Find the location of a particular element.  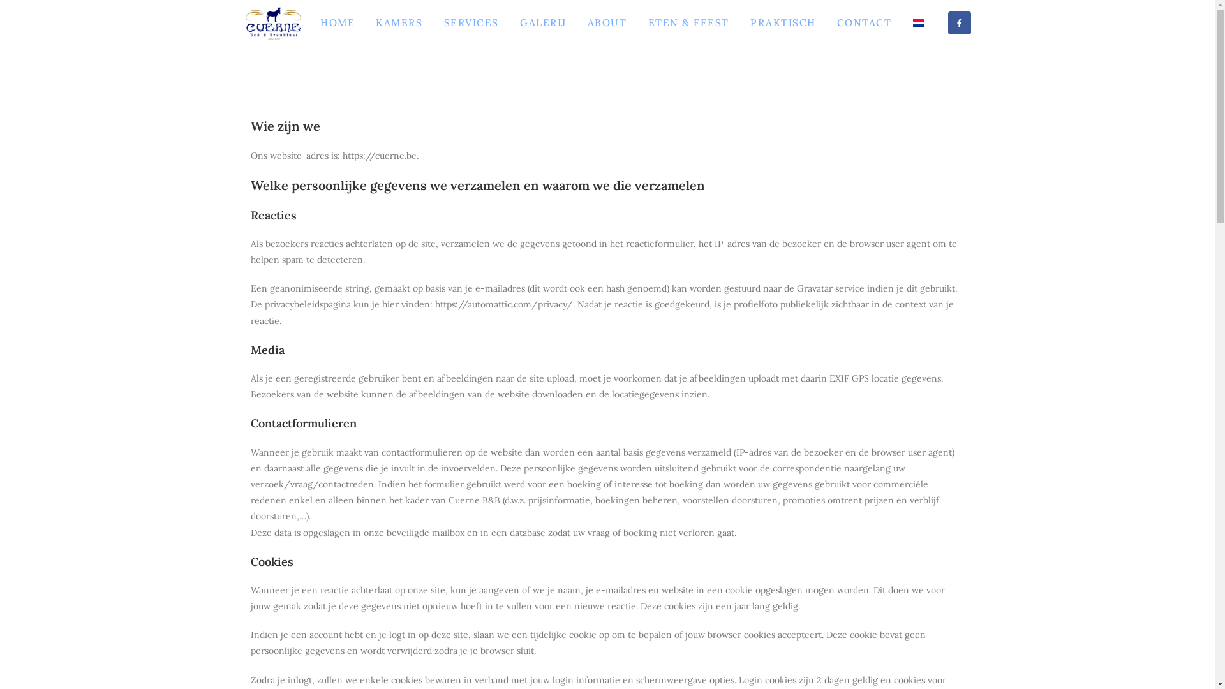

PRAKTISCH is located at coordinates (783, 23).